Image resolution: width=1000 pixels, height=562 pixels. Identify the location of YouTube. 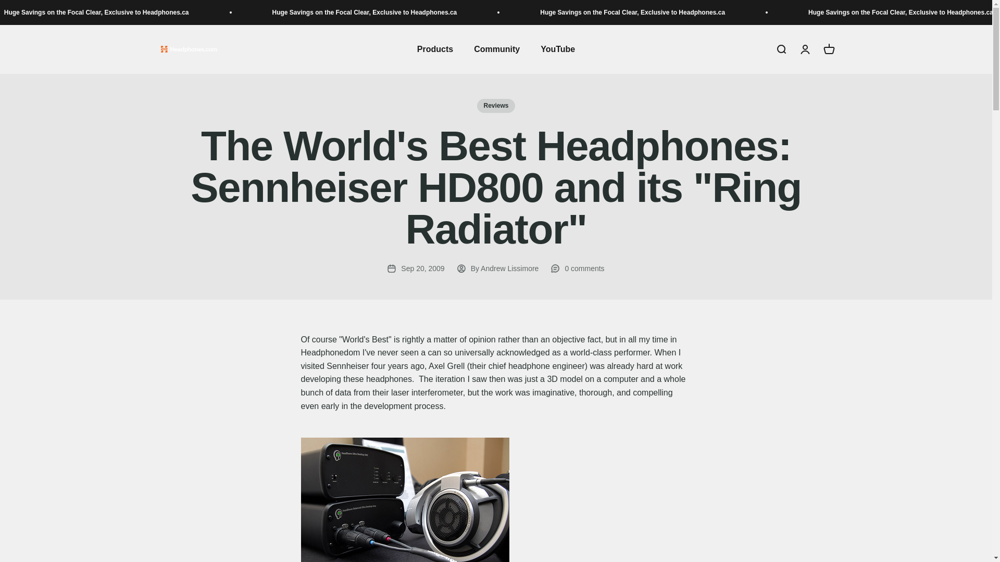
(189, 50).